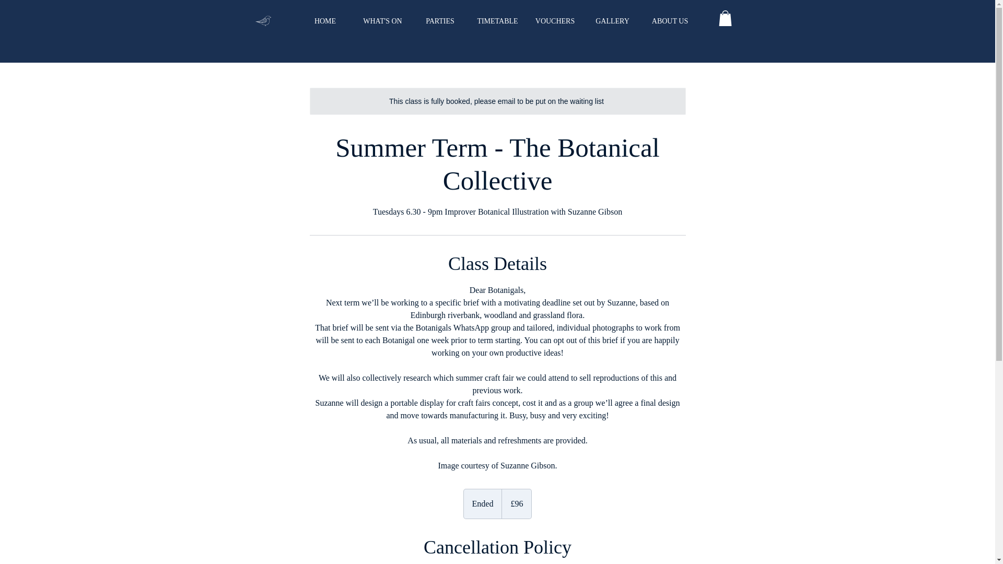 This screenshot has width=1003, height=564. Describe the element at coordinates (555, 25) in the screenshot. I see `VOUCHERS` at that location.